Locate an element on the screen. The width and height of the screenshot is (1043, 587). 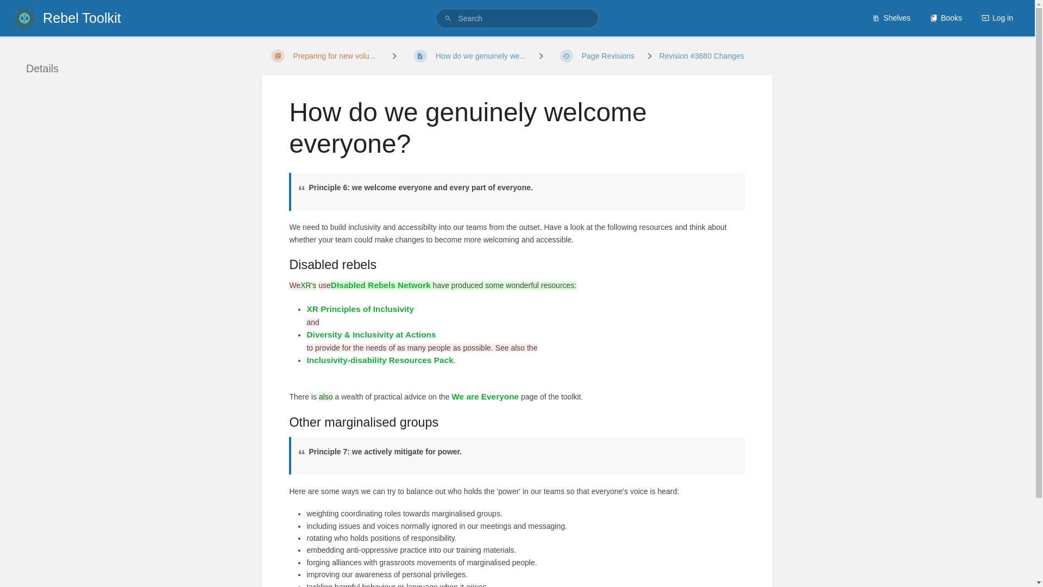
Inclusivity-disability Resources Pack is located at coordinates (379, 360).